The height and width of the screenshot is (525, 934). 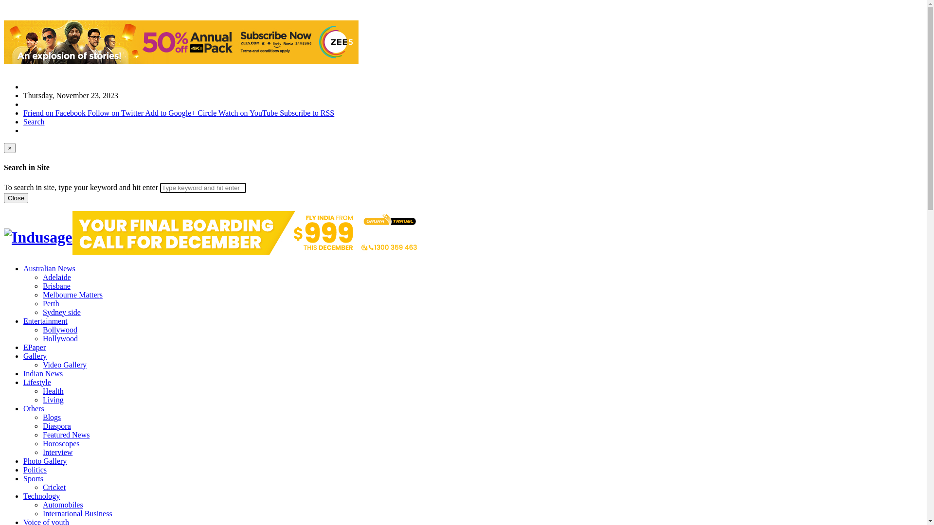 I want to click on Brisbane, so click(x=56, y=286).